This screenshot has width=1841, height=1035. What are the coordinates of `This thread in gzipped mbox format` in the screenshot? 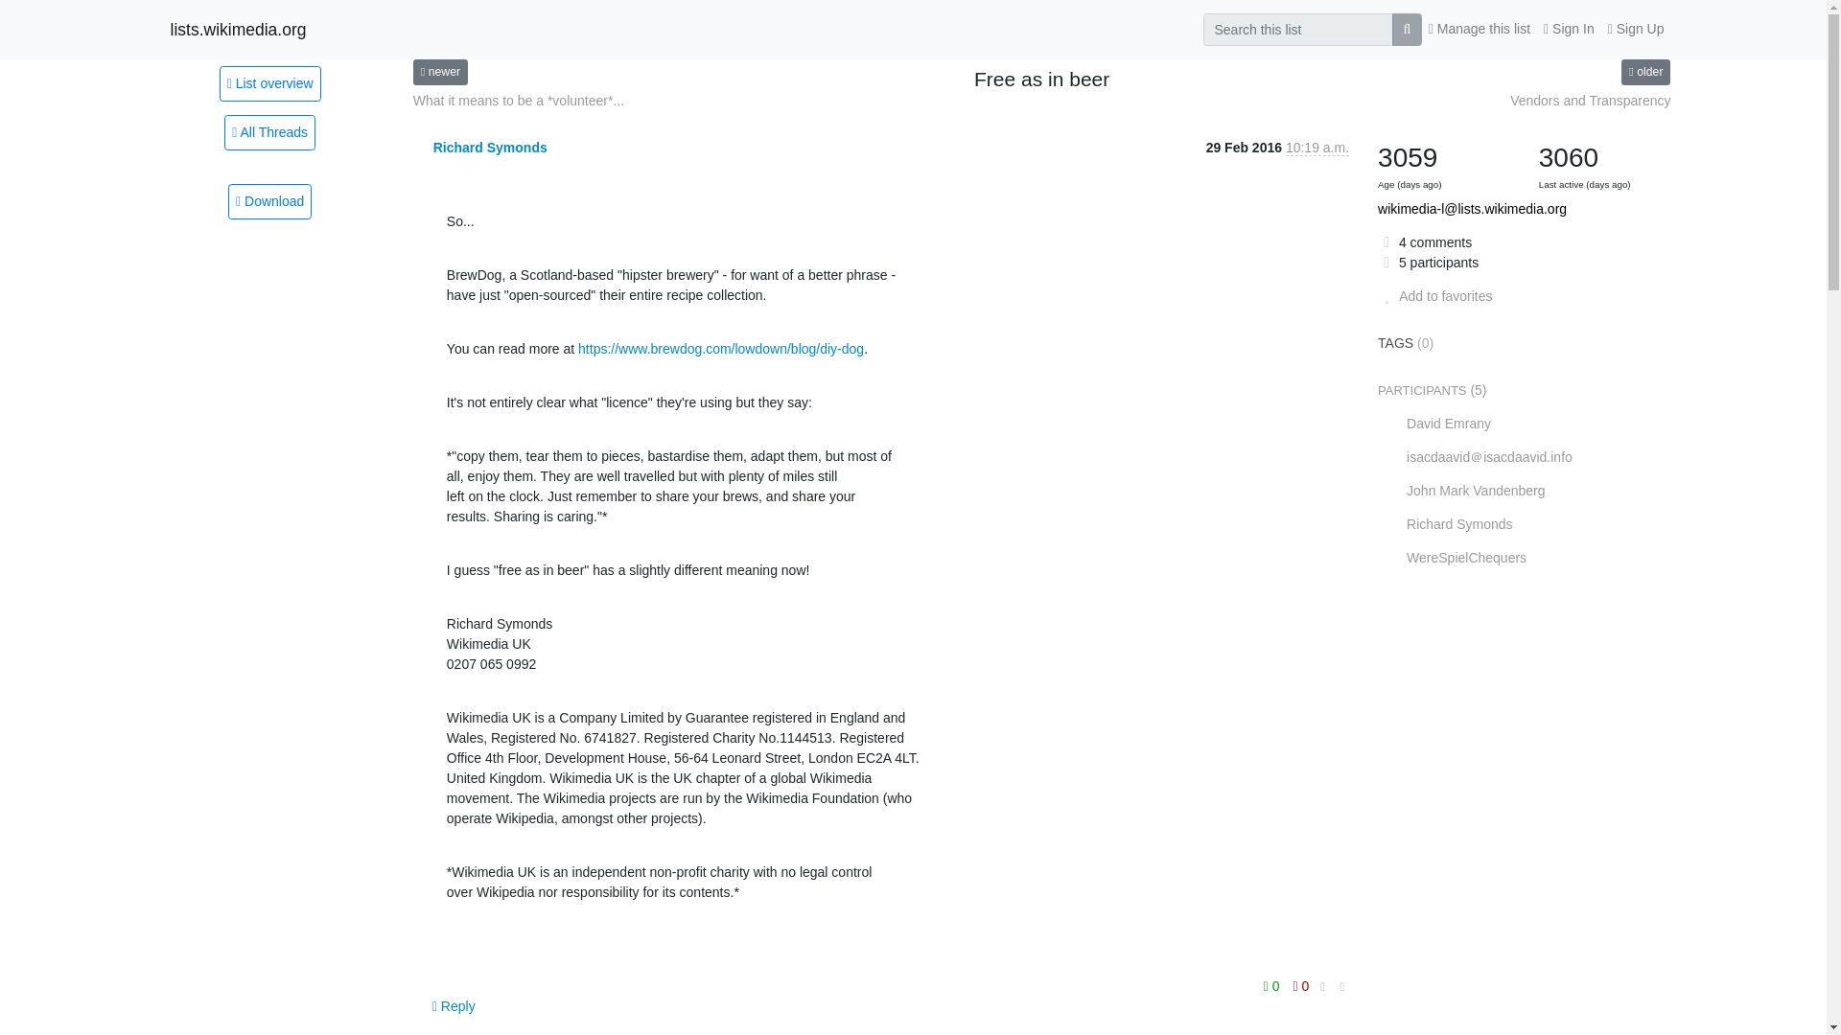 It's located at (269, 201).